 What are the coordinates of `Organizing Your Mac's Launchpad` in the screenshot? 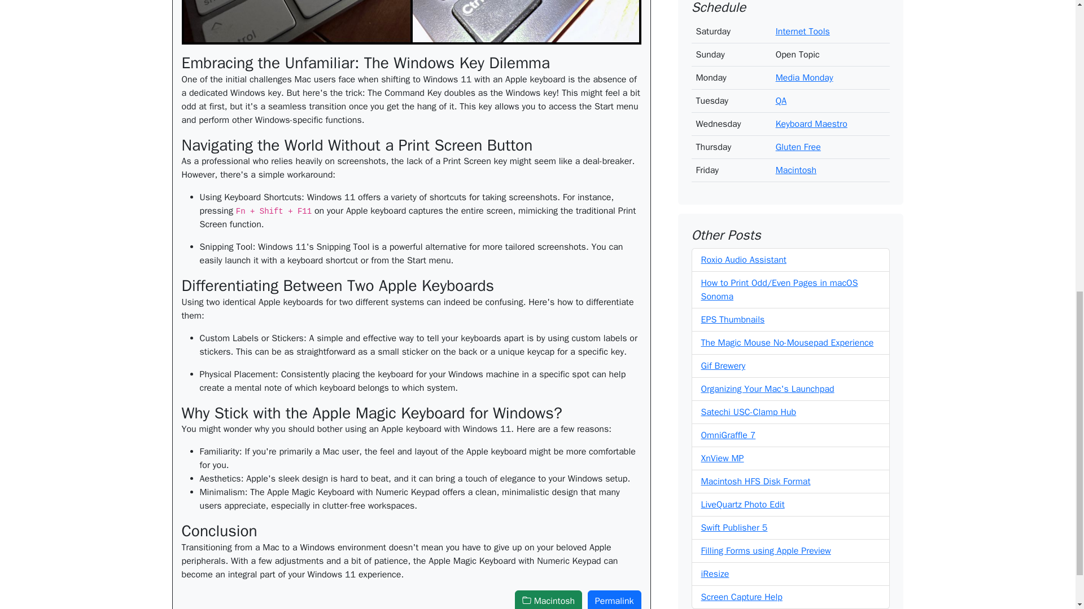 It's located at (768, 185).